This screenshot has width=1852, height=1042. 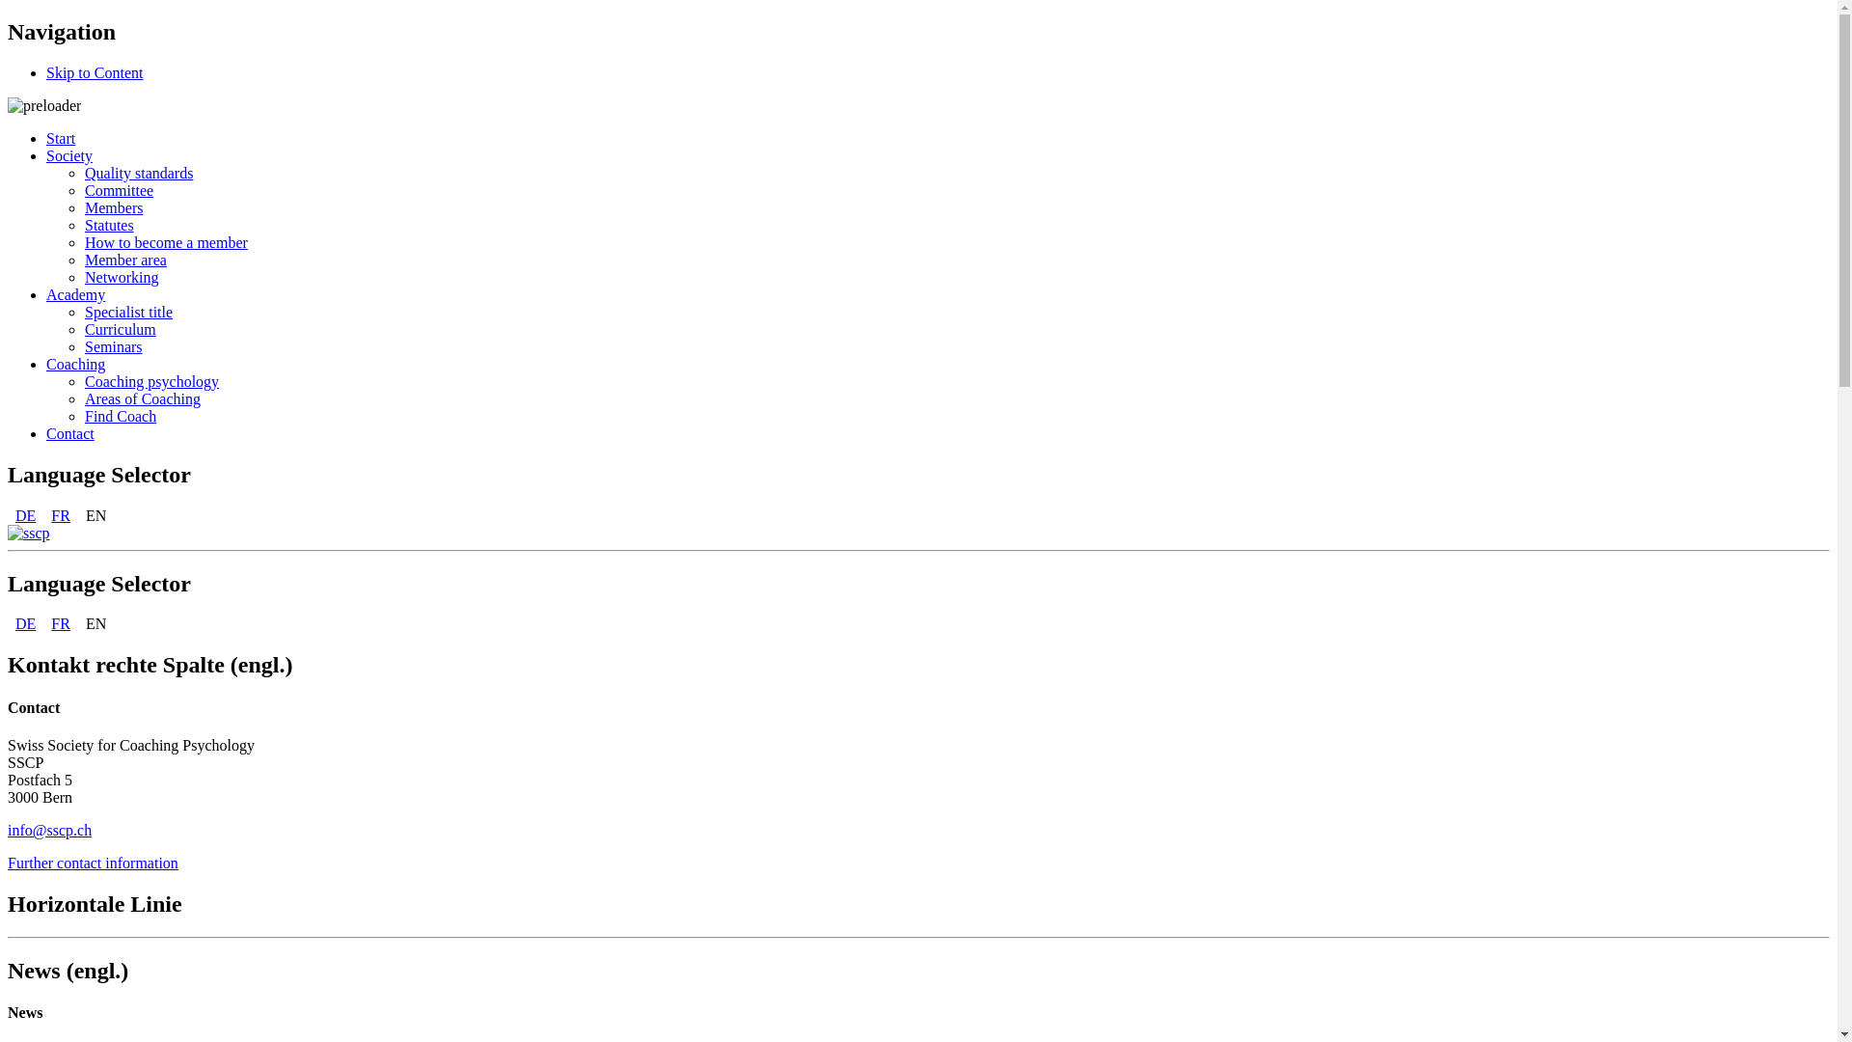 I want to click on Areas of Coaching, so click(x=143, y=399).